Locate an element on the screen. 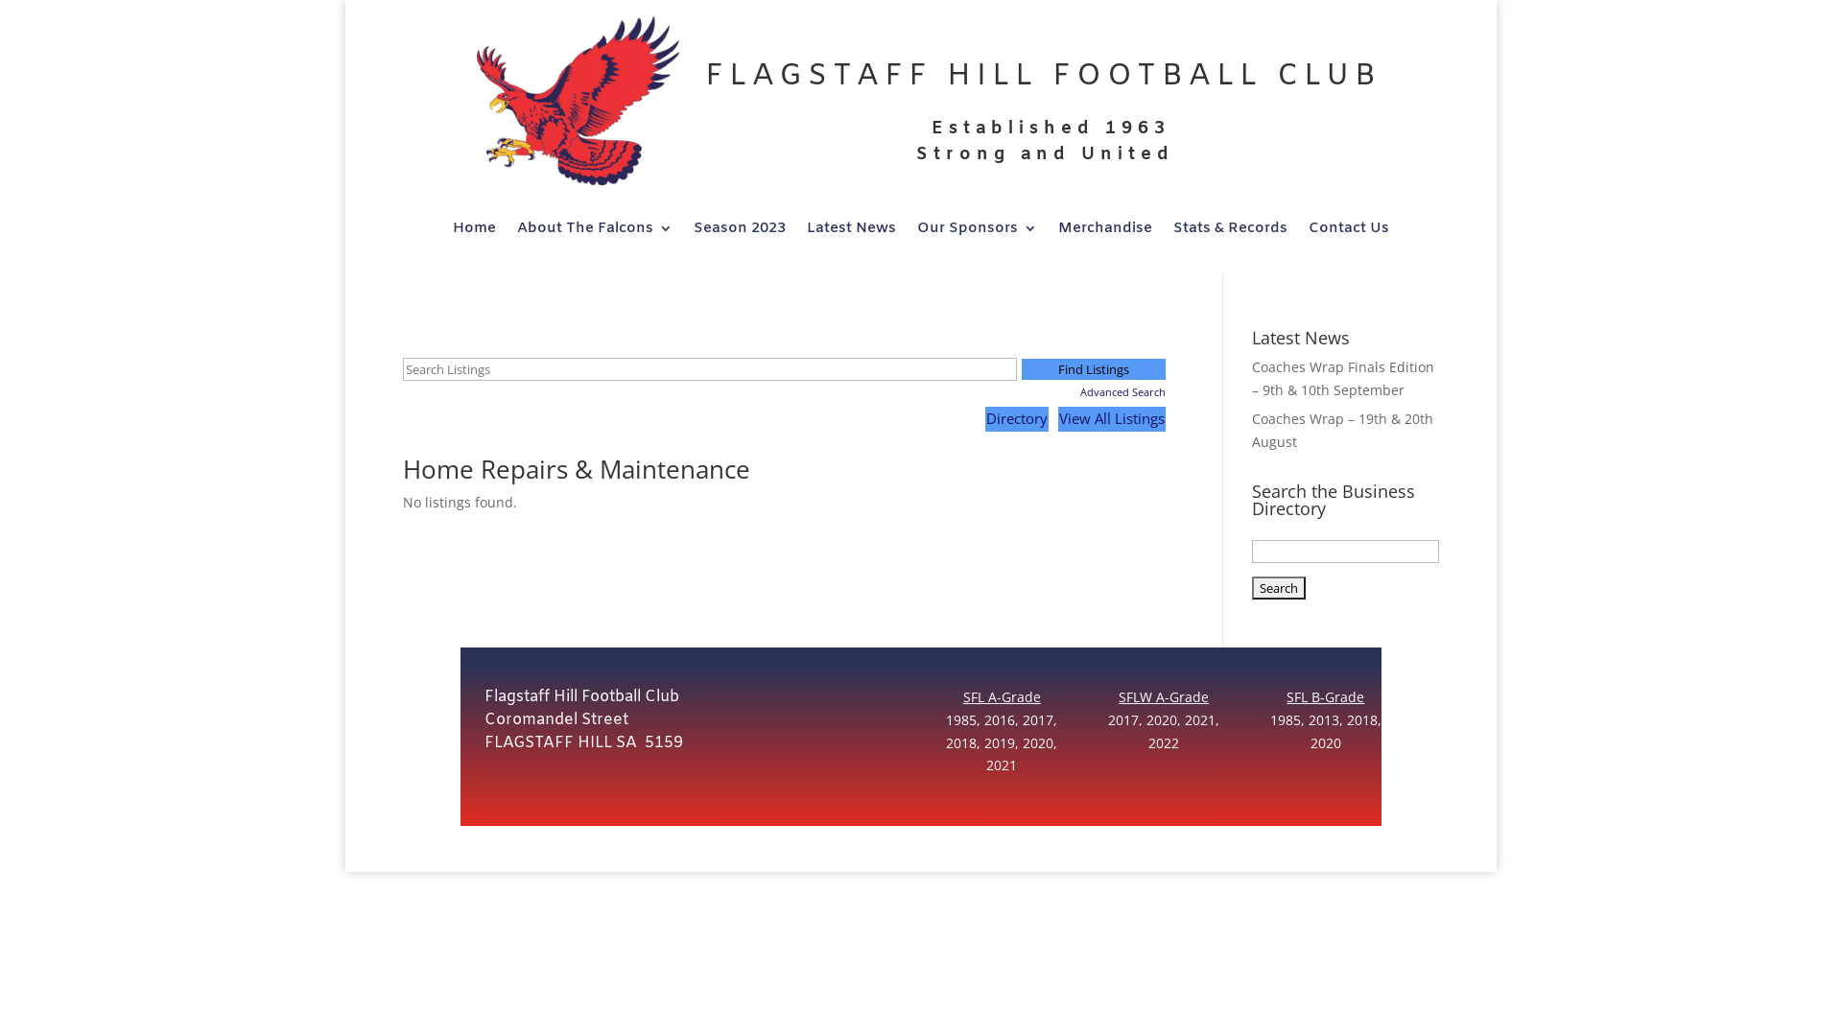  Stats & Records is located at coordinates (1230, 232).